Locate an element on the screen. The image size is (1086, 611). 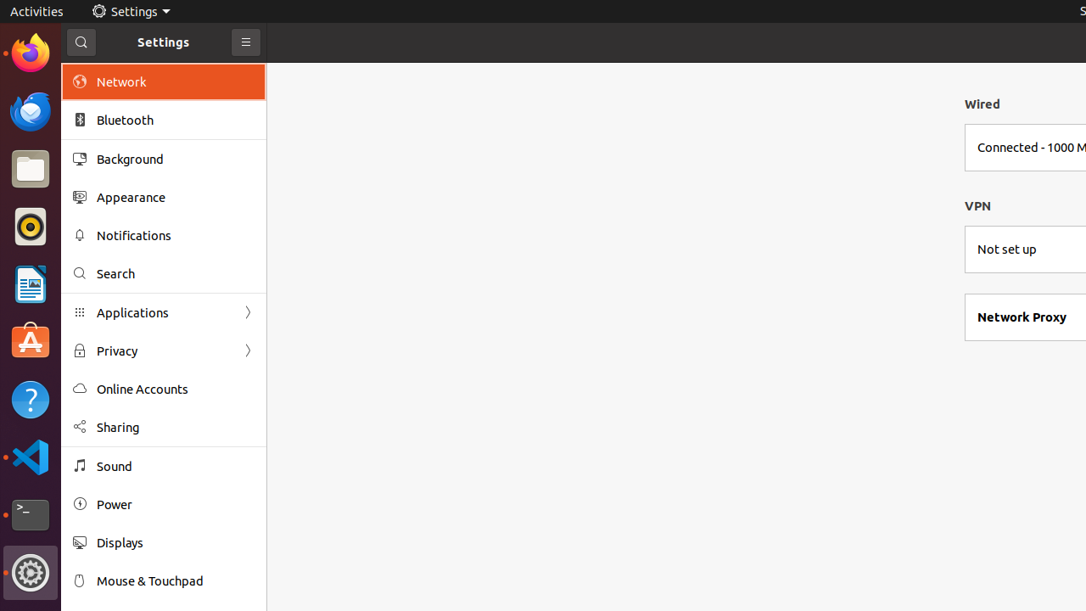
Settings is located at coordinates (31, 573).